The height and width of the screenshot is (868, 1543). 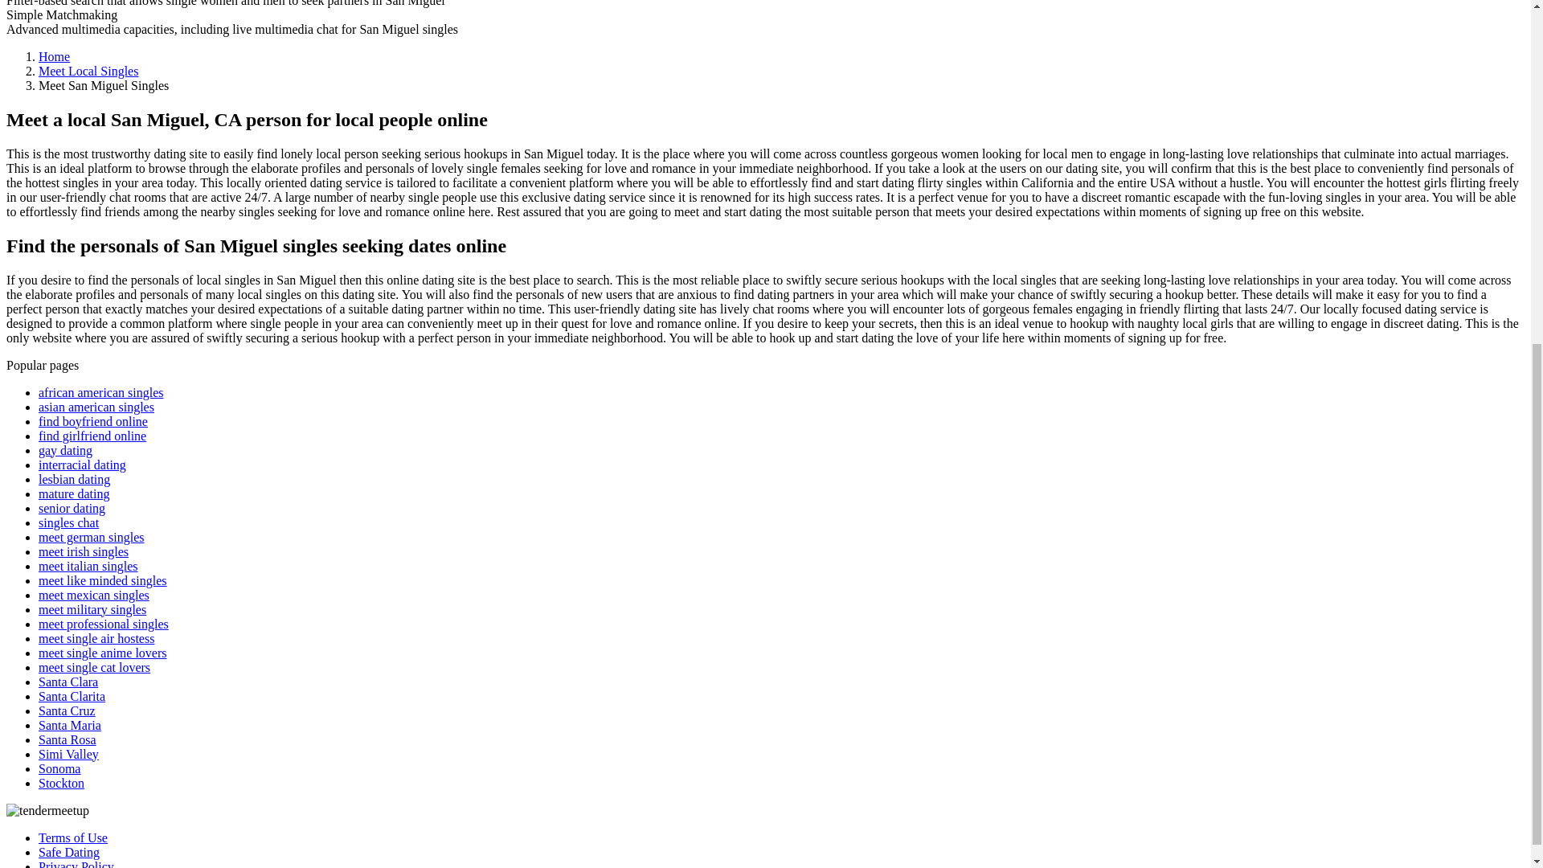 What do you see at coordinates (68, 710) in the screenshot?
I see `Dating in Santa Cruz` at bounding box center [68, 710].